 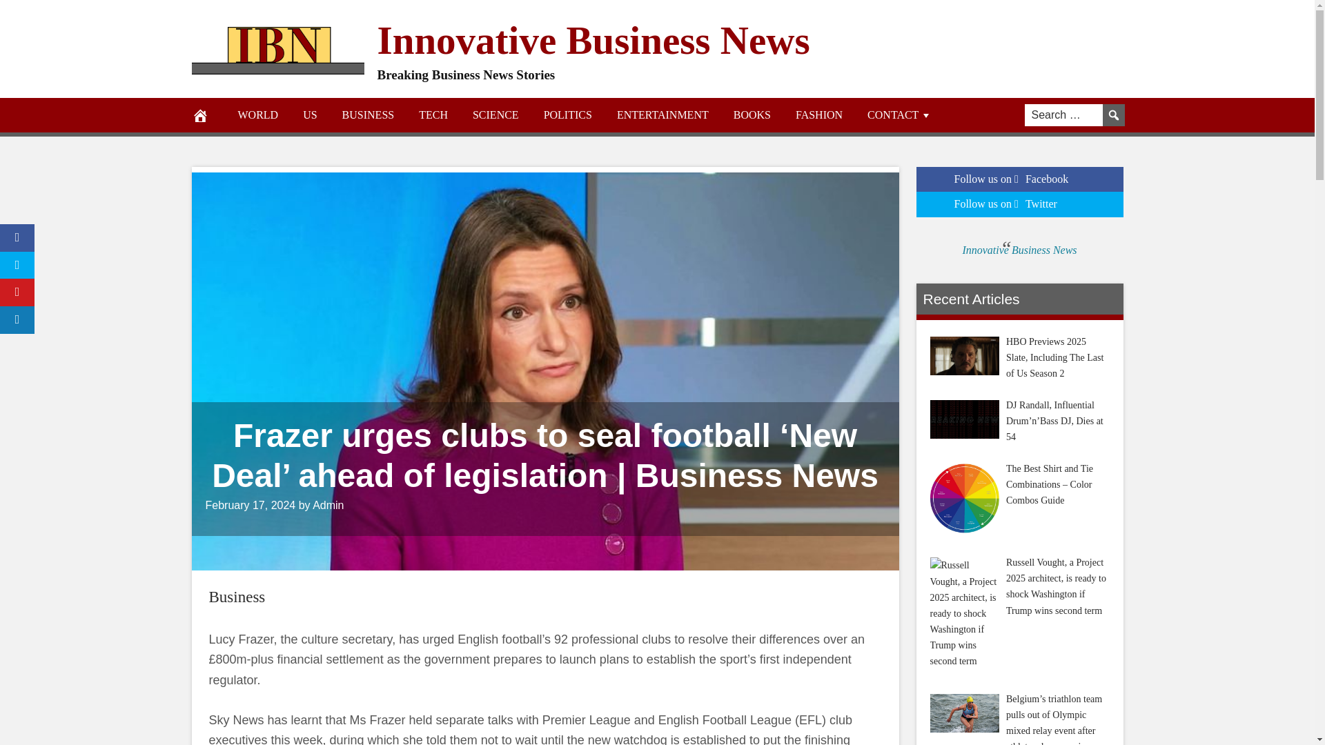 I want to click on Innovative Business News, so click(x=593, y=39).